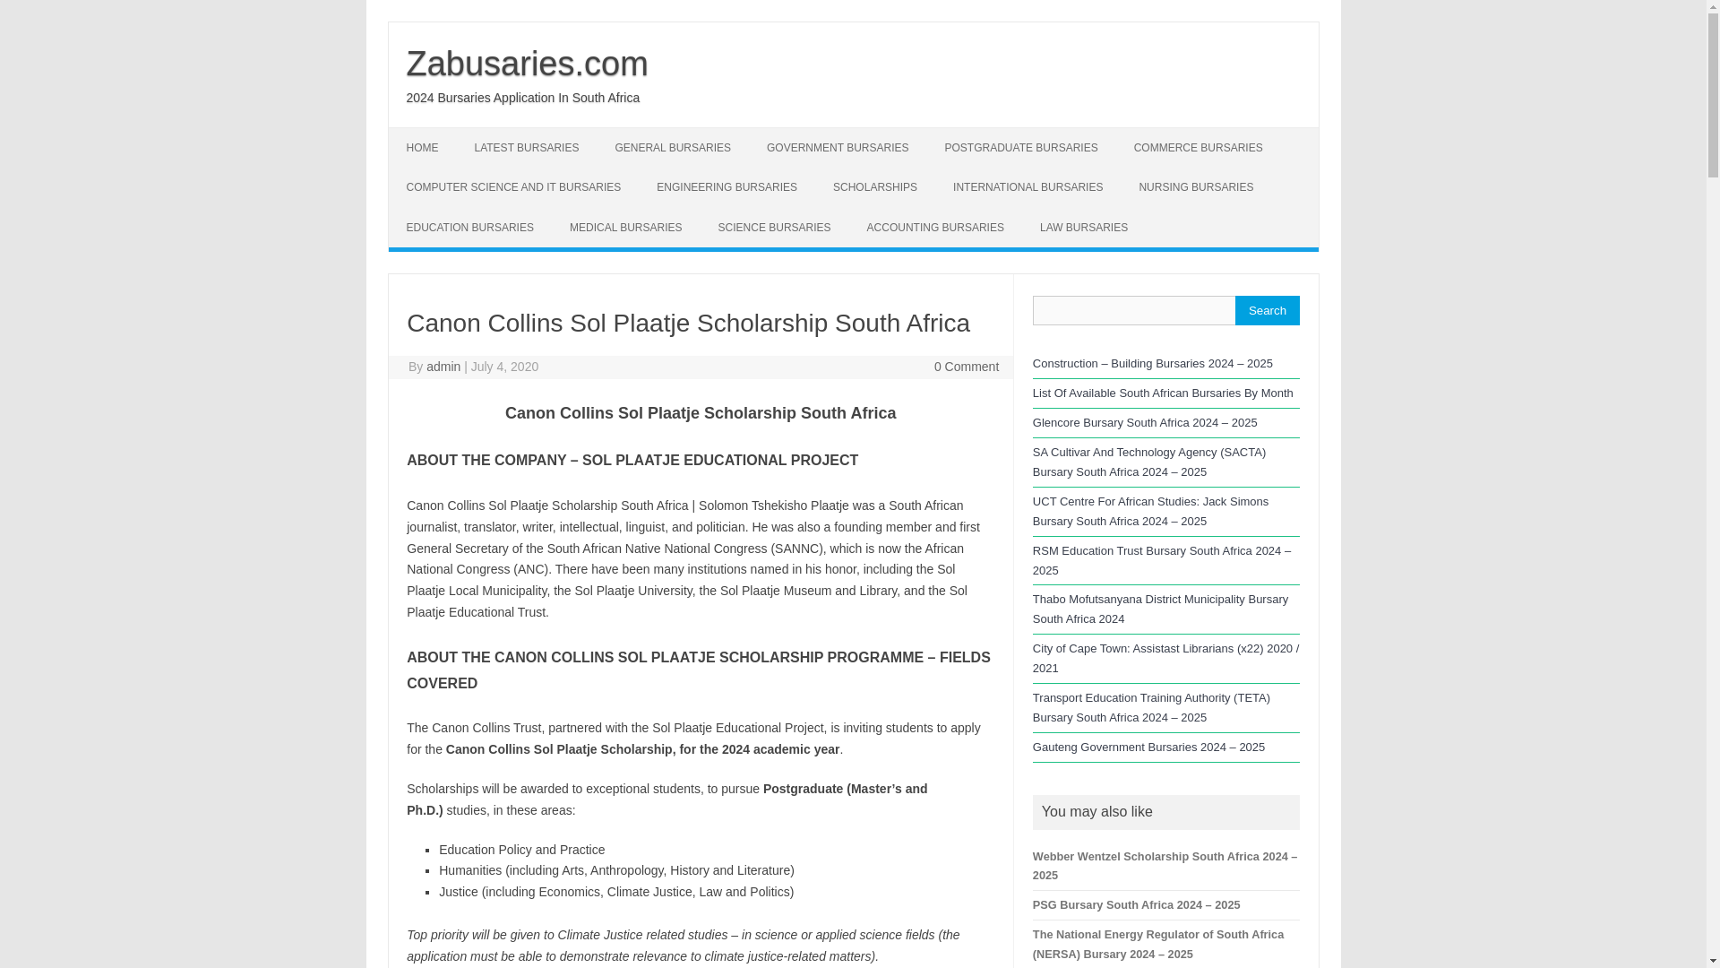 This screenshot has width=1720, height=968. I want to click on SCIENCE BURSARIES, so click(774, 228).